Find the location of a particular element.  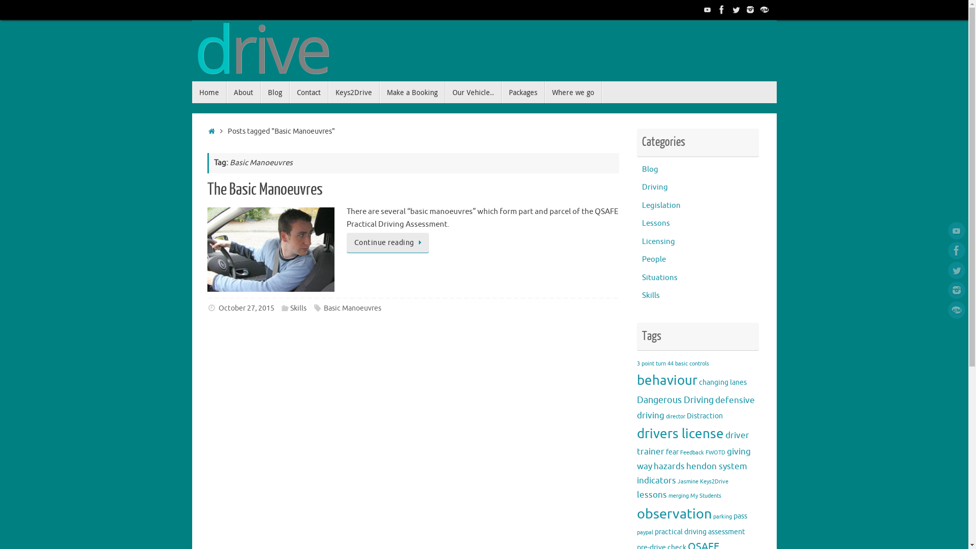

3 point turn is located at coordinates (651, 364).